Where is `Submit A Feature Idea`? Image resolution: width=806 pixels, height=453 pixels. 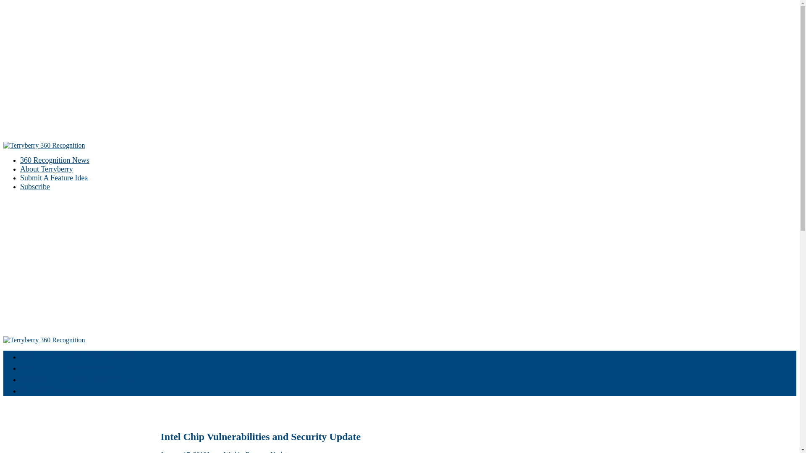
Submit A Feature Idea is located at coordinates (54, 178).